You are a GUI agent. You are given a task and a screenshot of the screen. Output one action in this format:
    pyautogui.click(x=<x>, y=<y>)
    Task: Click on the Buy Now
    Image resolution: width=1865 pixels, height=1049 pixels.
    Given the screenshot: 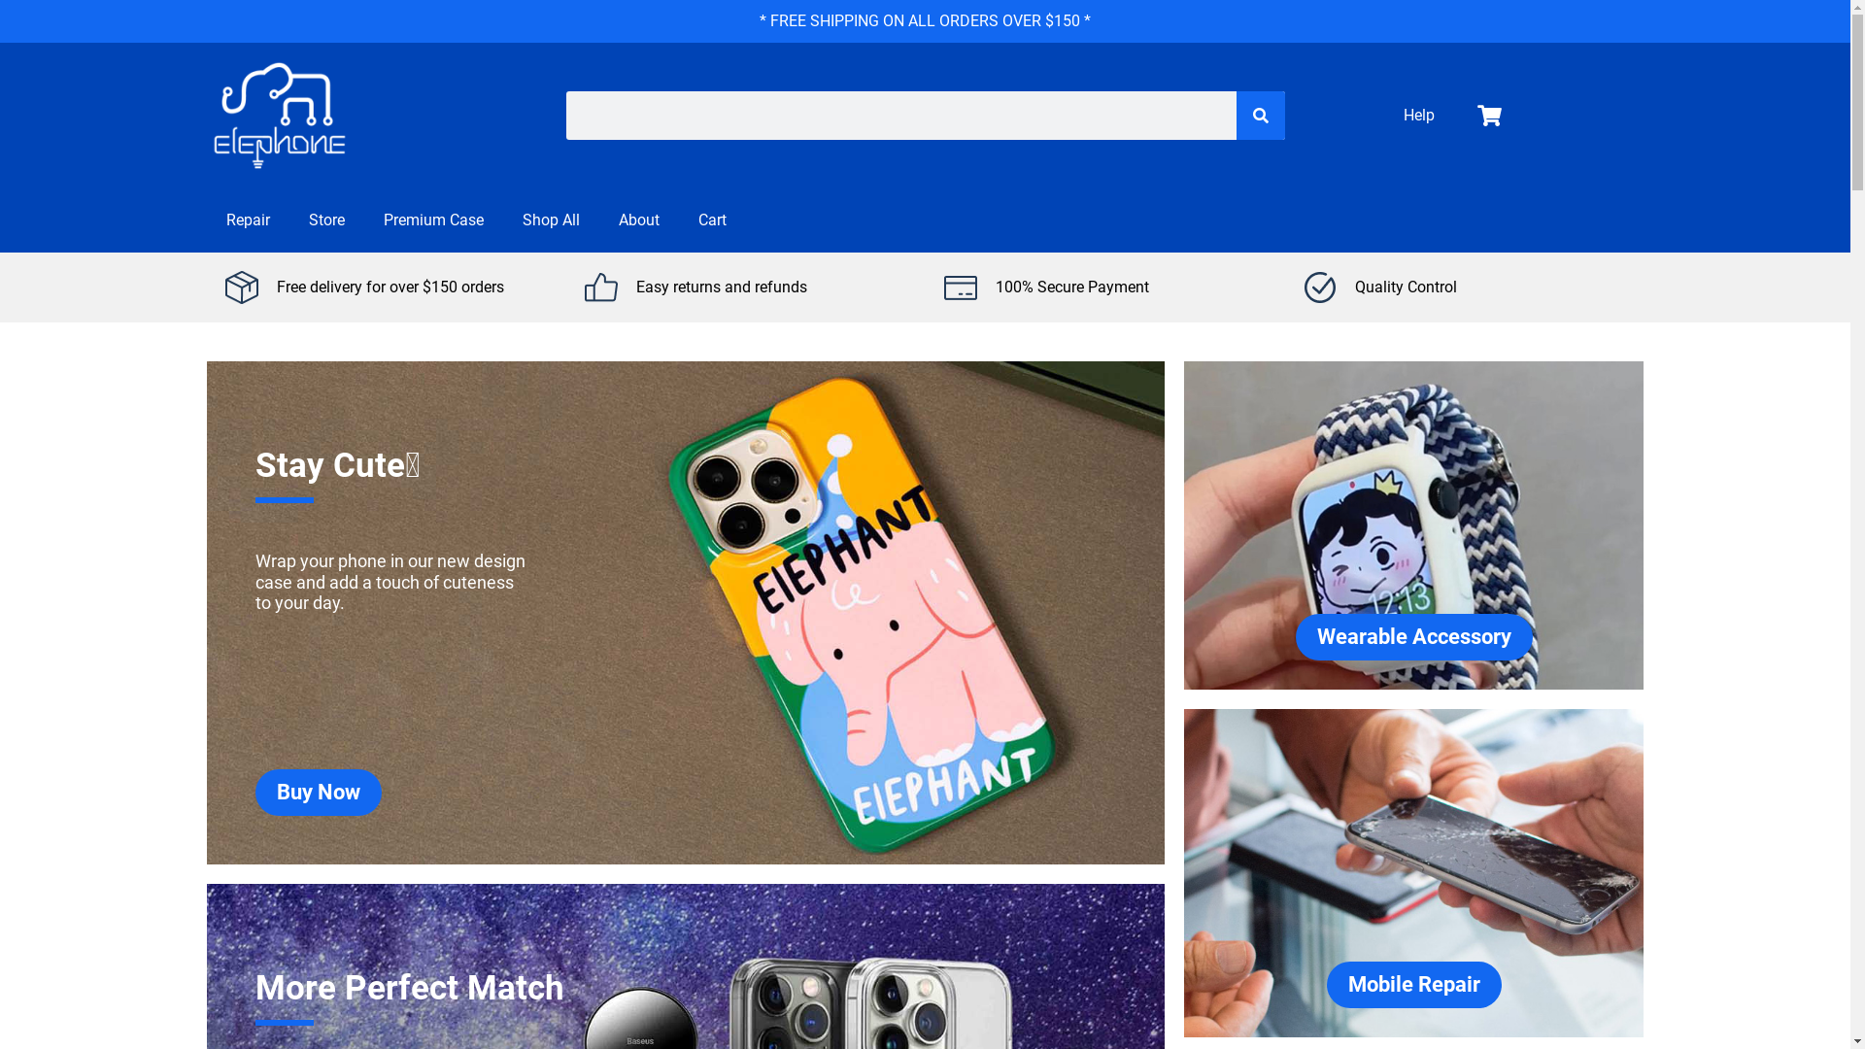 What is the action you would take?
    pyautogui.click(x=318, y=793)
    